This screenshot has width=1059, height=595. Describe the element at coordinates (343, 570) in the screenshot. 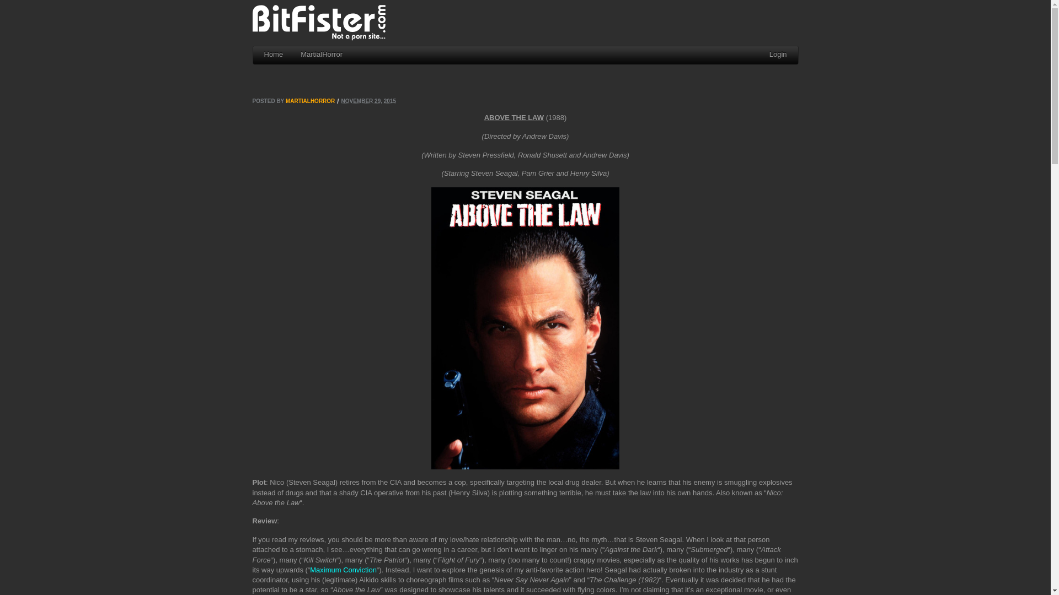

I see `Maximum Conviction` at that location.